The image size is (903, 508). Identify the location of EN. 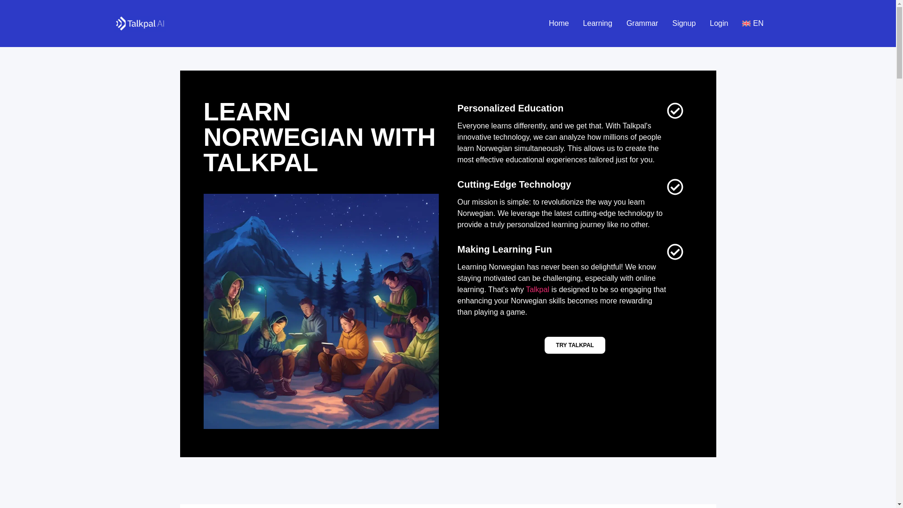
(752, 23).